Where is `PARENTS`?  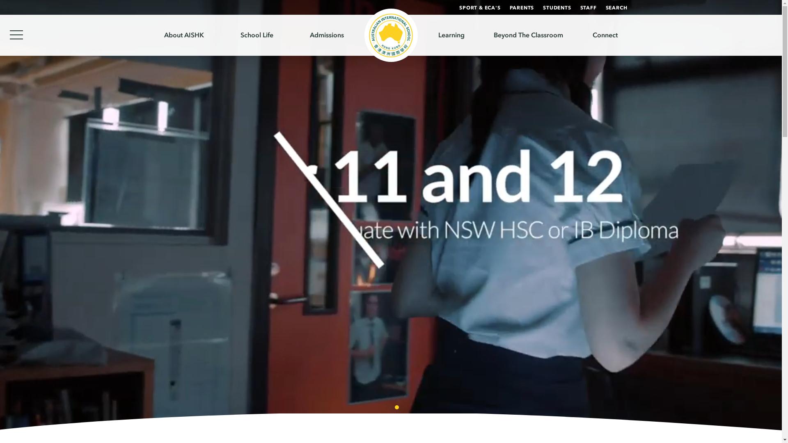
PARENTS is located at coordinates (522, 8).